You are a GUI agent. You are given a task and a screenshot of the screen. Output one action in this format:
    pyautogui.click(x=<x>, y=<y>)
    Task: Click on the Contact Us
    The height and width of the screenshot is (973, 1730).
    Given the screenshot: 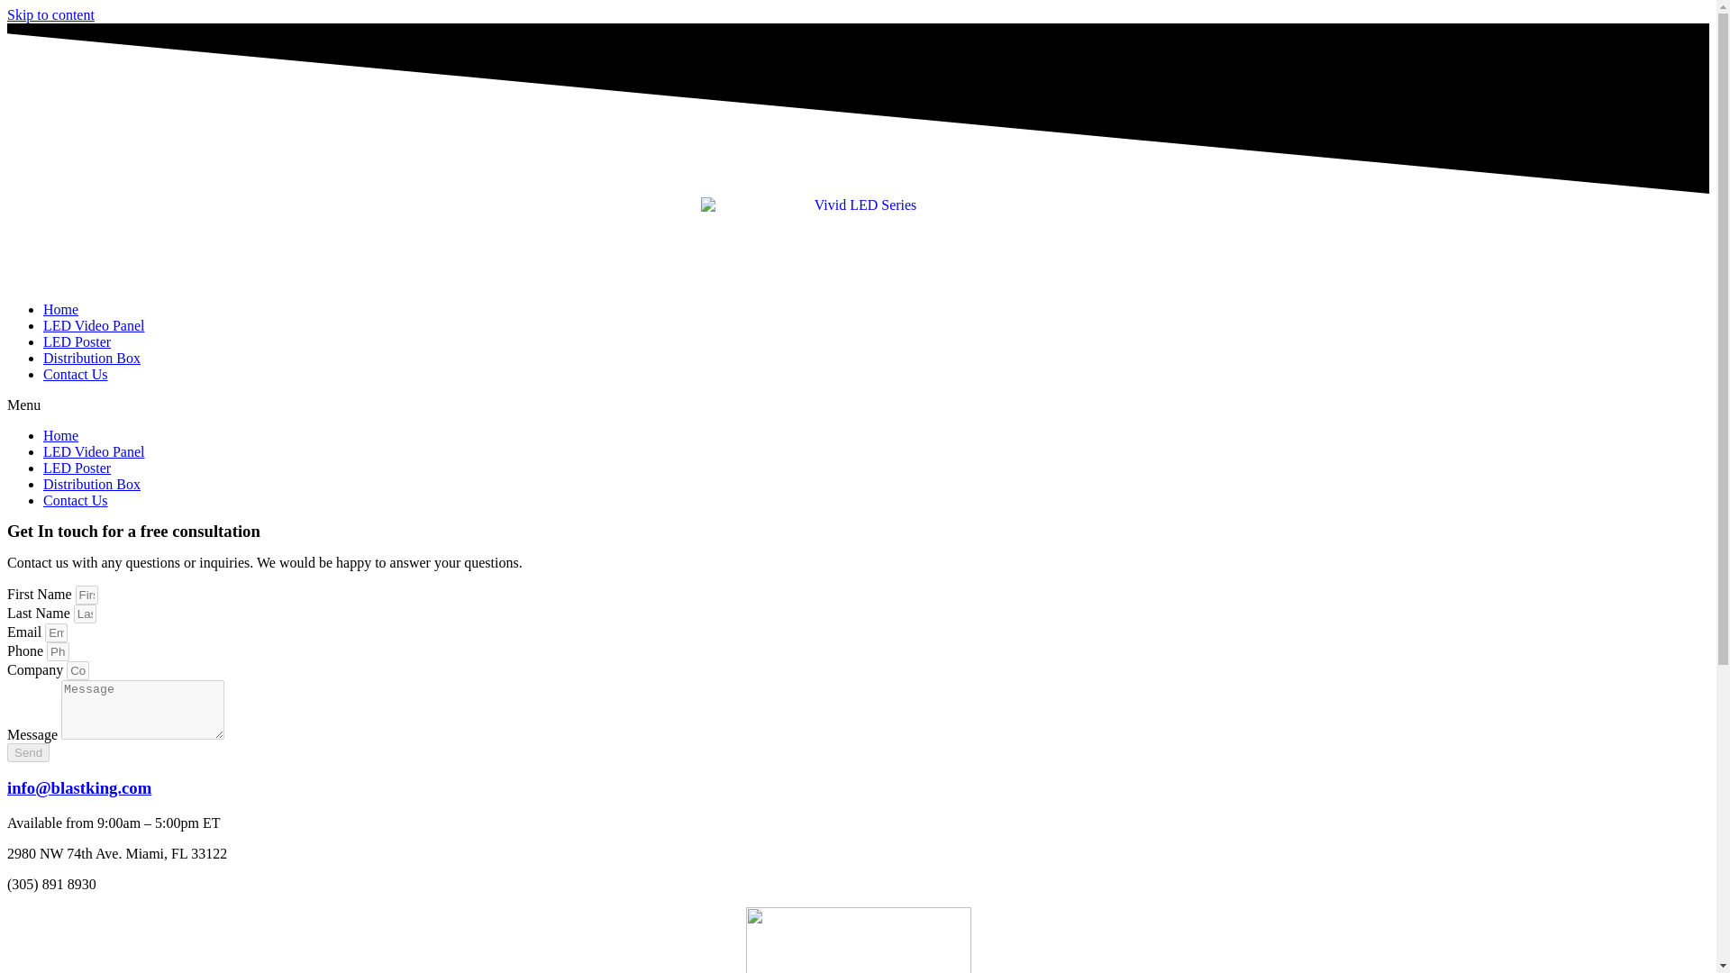 What is the action you would take?
    pyautogui.click(x=76, y=375)
    